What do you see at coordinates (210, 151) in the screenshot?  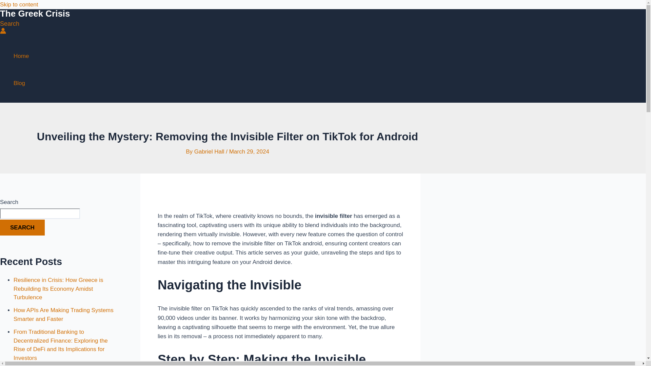 I see `View all posts by ` at bounding box center [210, 151].